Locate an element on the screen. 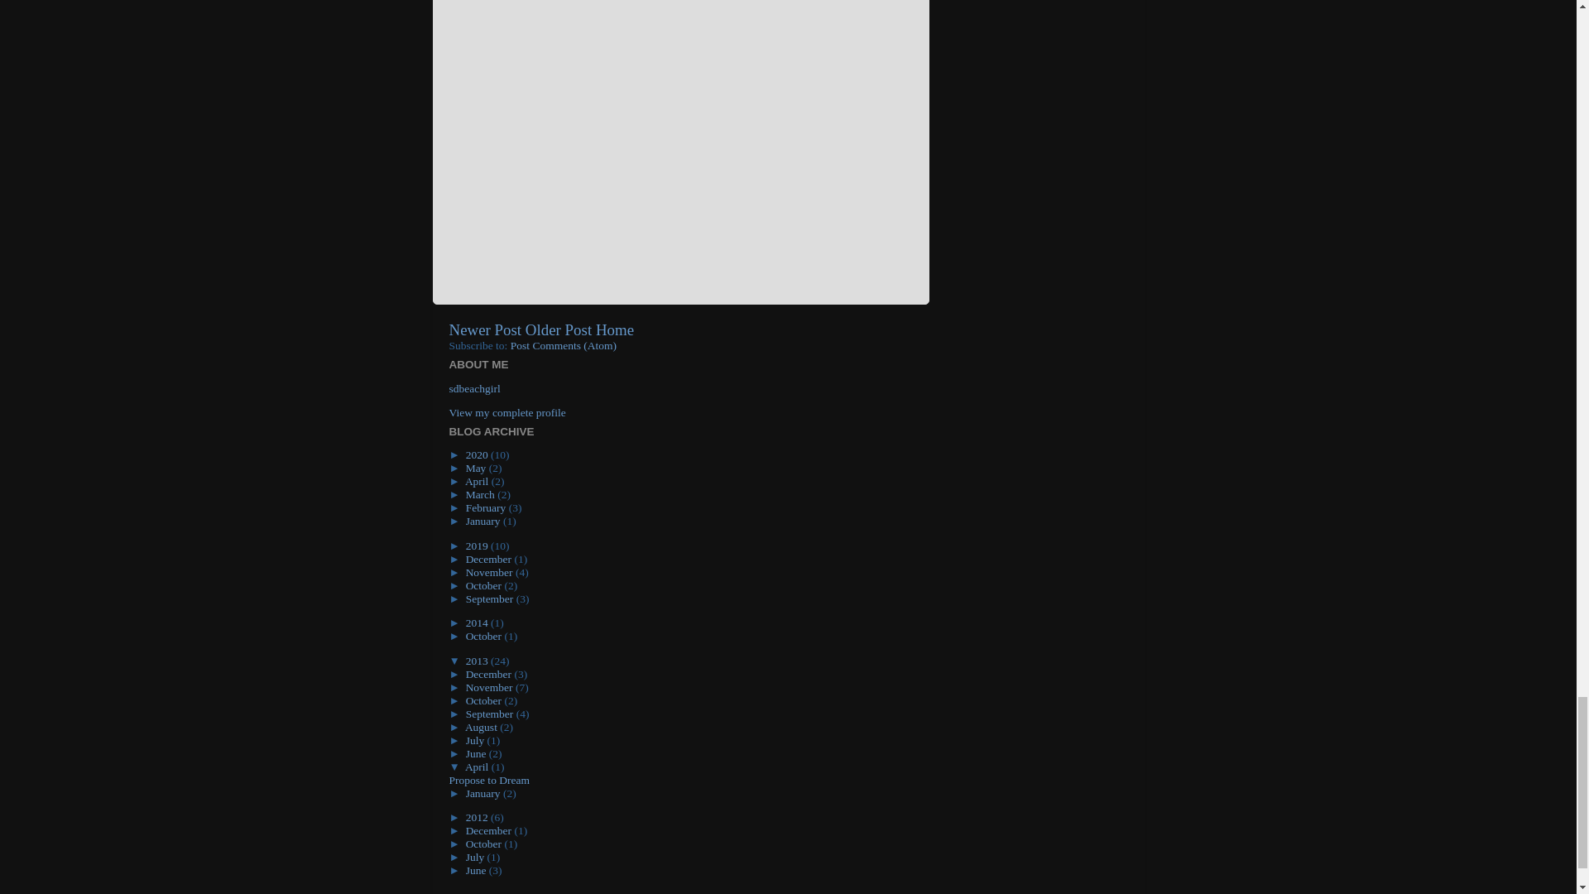 The image size is (1589, 894). View my complete profile is located at coordinates (506, 412).